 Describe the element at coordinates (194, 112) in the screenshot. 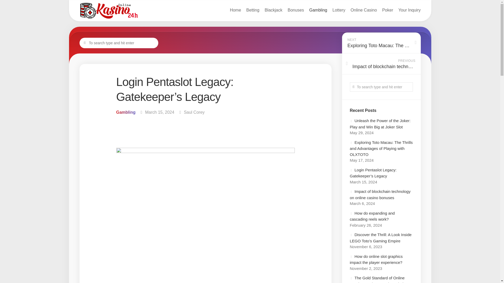

I see `Posts by Saul Corey` at that location.